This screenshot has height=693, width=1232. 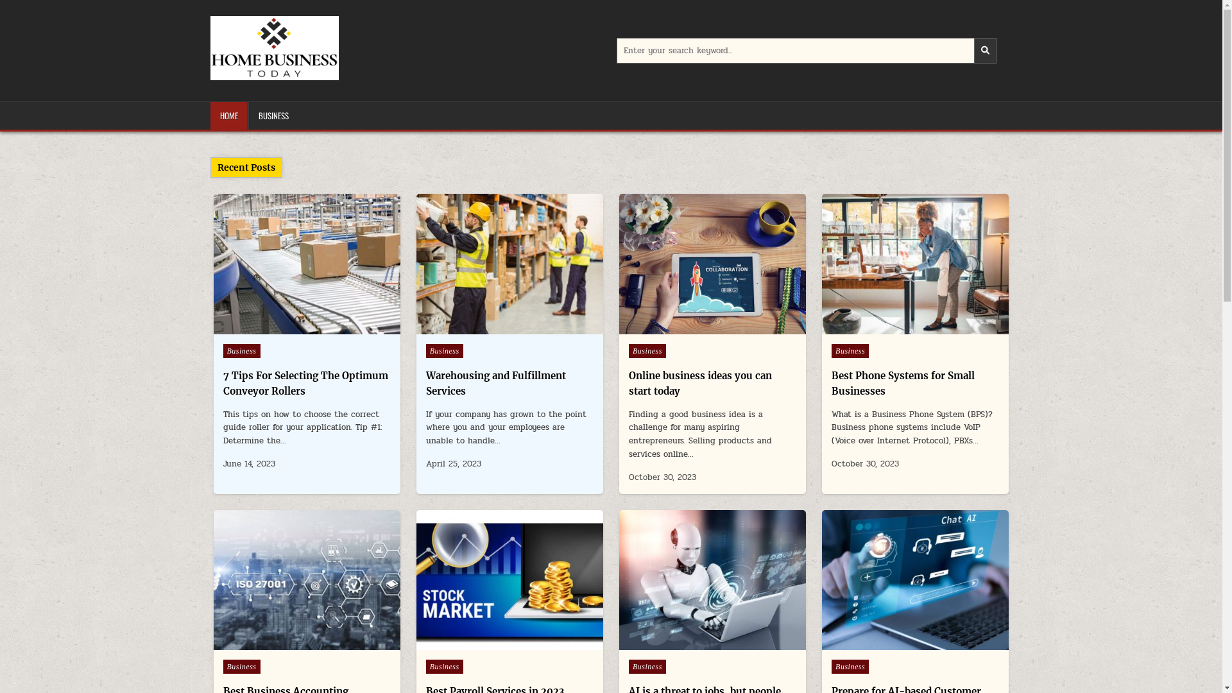 What do you see at coordinates (850, 667) in the screenshot?
I see `Business` at bounding box center [850, 667].